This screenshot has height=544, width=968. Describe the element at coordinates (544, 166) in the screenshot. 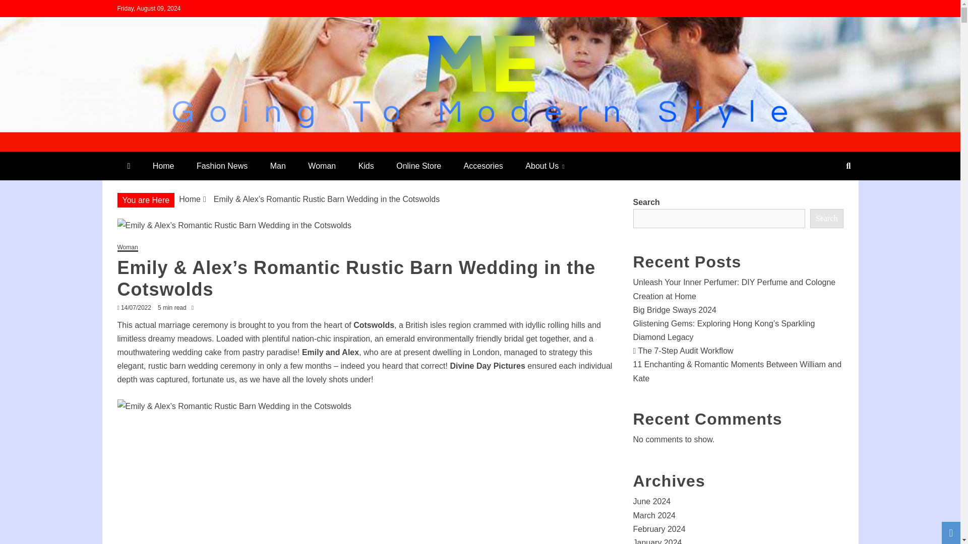

I see `About Us` at that location.